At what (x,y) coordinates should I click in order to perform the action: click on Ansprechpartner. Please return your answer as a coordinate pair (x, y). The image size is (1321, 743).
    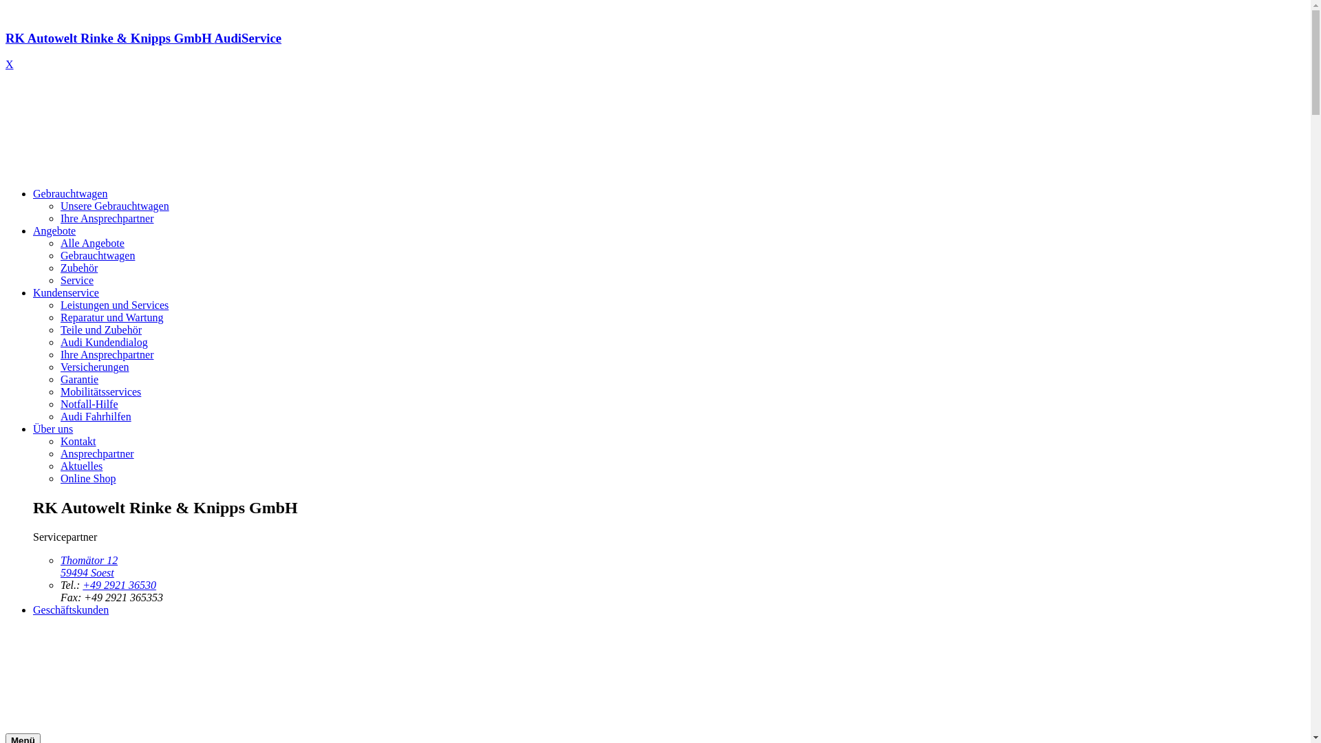
    Looking at the image, I should click on (98, 454).